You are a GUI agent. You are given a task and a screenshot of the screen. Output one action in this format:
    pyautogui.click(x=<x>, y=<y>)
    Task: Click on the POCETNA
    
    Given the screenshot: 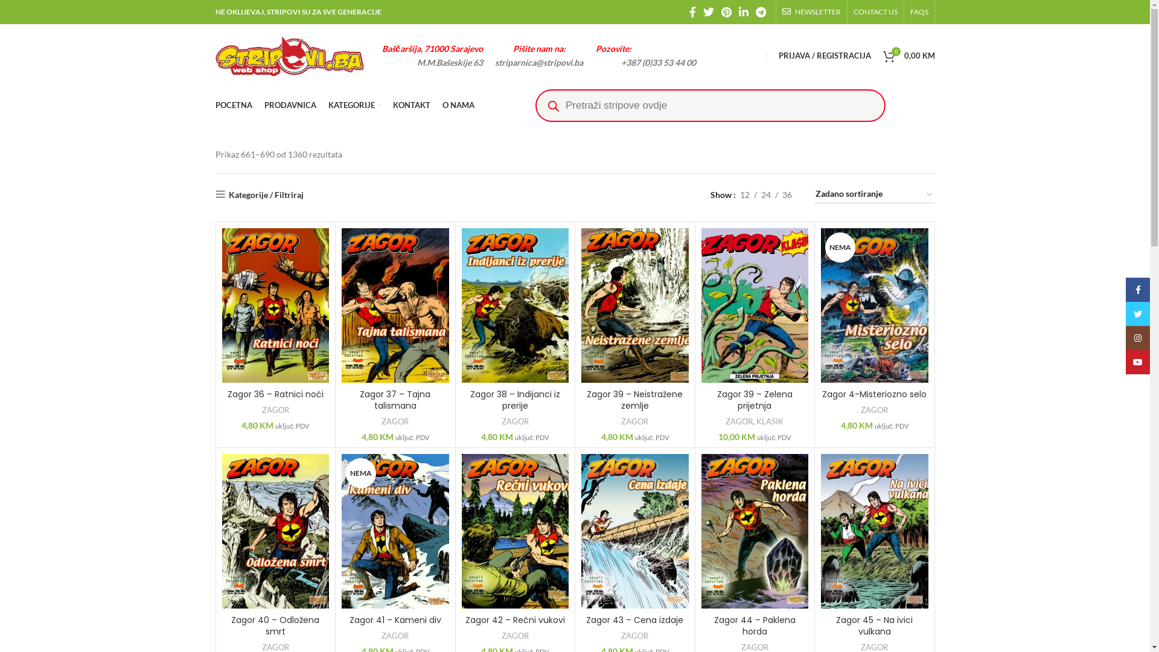 What is the action you would take?
    pyautogui.click(x=233, y=106)
    